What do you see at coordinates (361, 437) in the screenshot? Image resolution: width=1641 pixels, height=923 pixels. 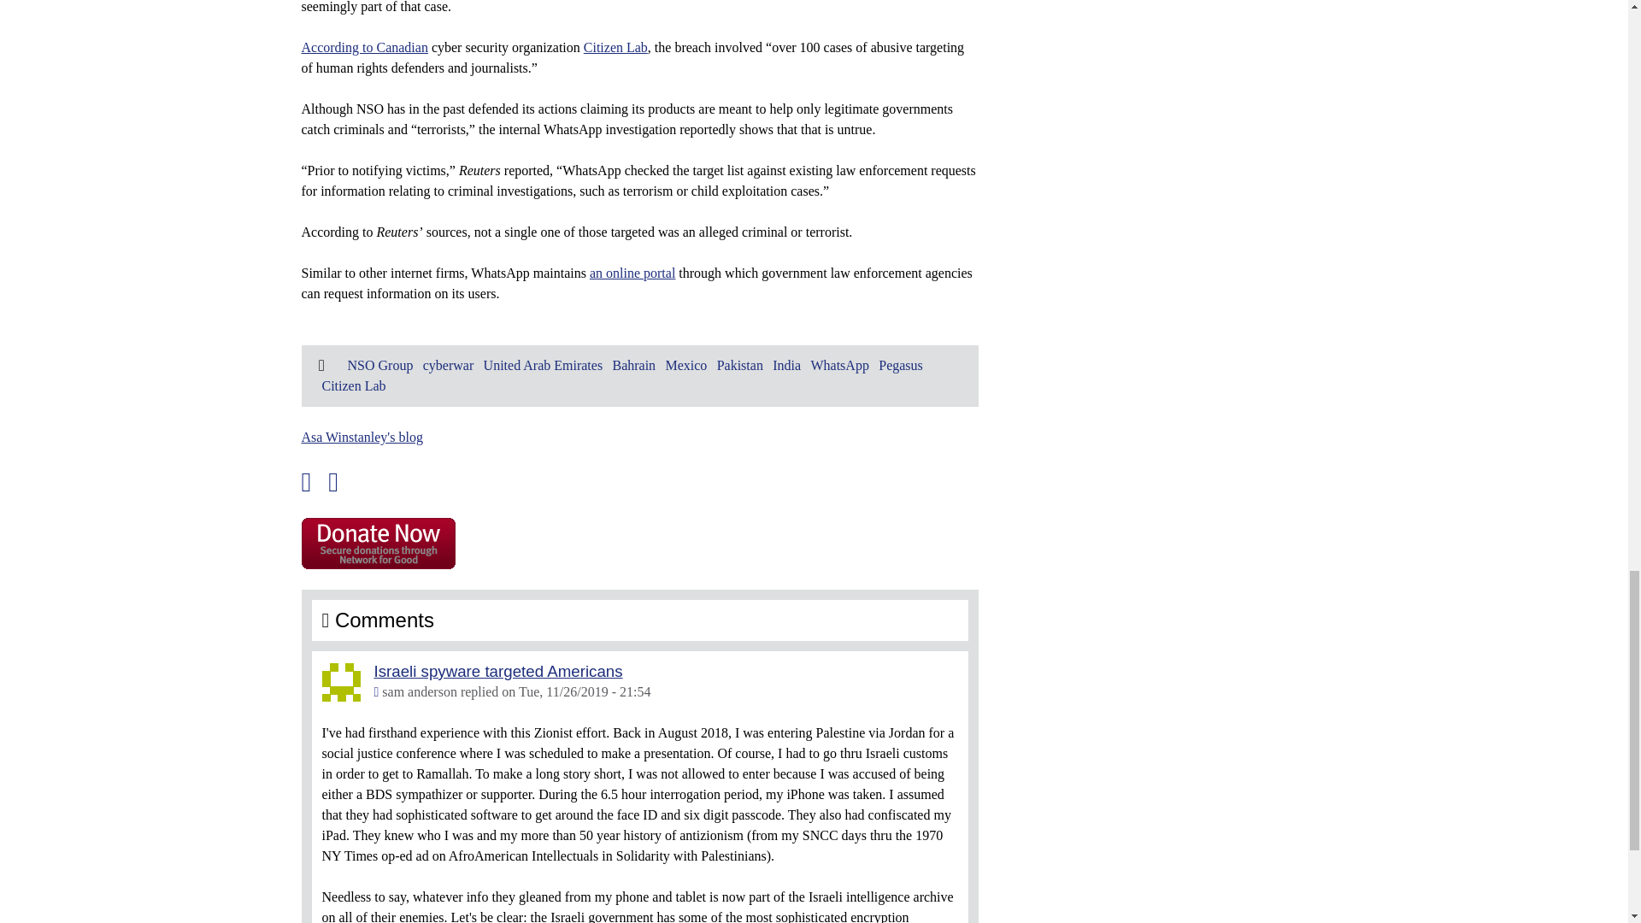 I see `Read Asa Winstanley's latest blog entries.` at bounding box center [361, 437].